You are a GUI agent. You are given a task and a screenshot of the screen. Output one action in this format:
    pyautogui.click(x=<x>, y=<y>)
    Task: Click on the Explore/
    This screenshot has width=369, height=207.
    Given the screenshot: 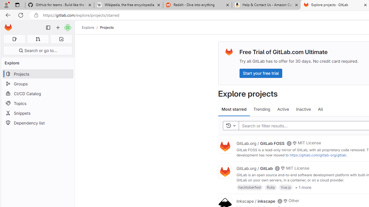 What is the action you would take?
    pyautogui.click(x=91, y=27)
    